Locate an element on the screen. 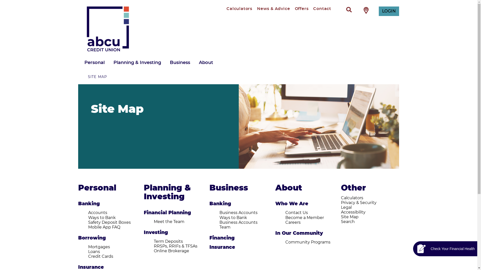 The height and width of the screenshot is (270, 481). Site Map is located at coordinates (350, 217).